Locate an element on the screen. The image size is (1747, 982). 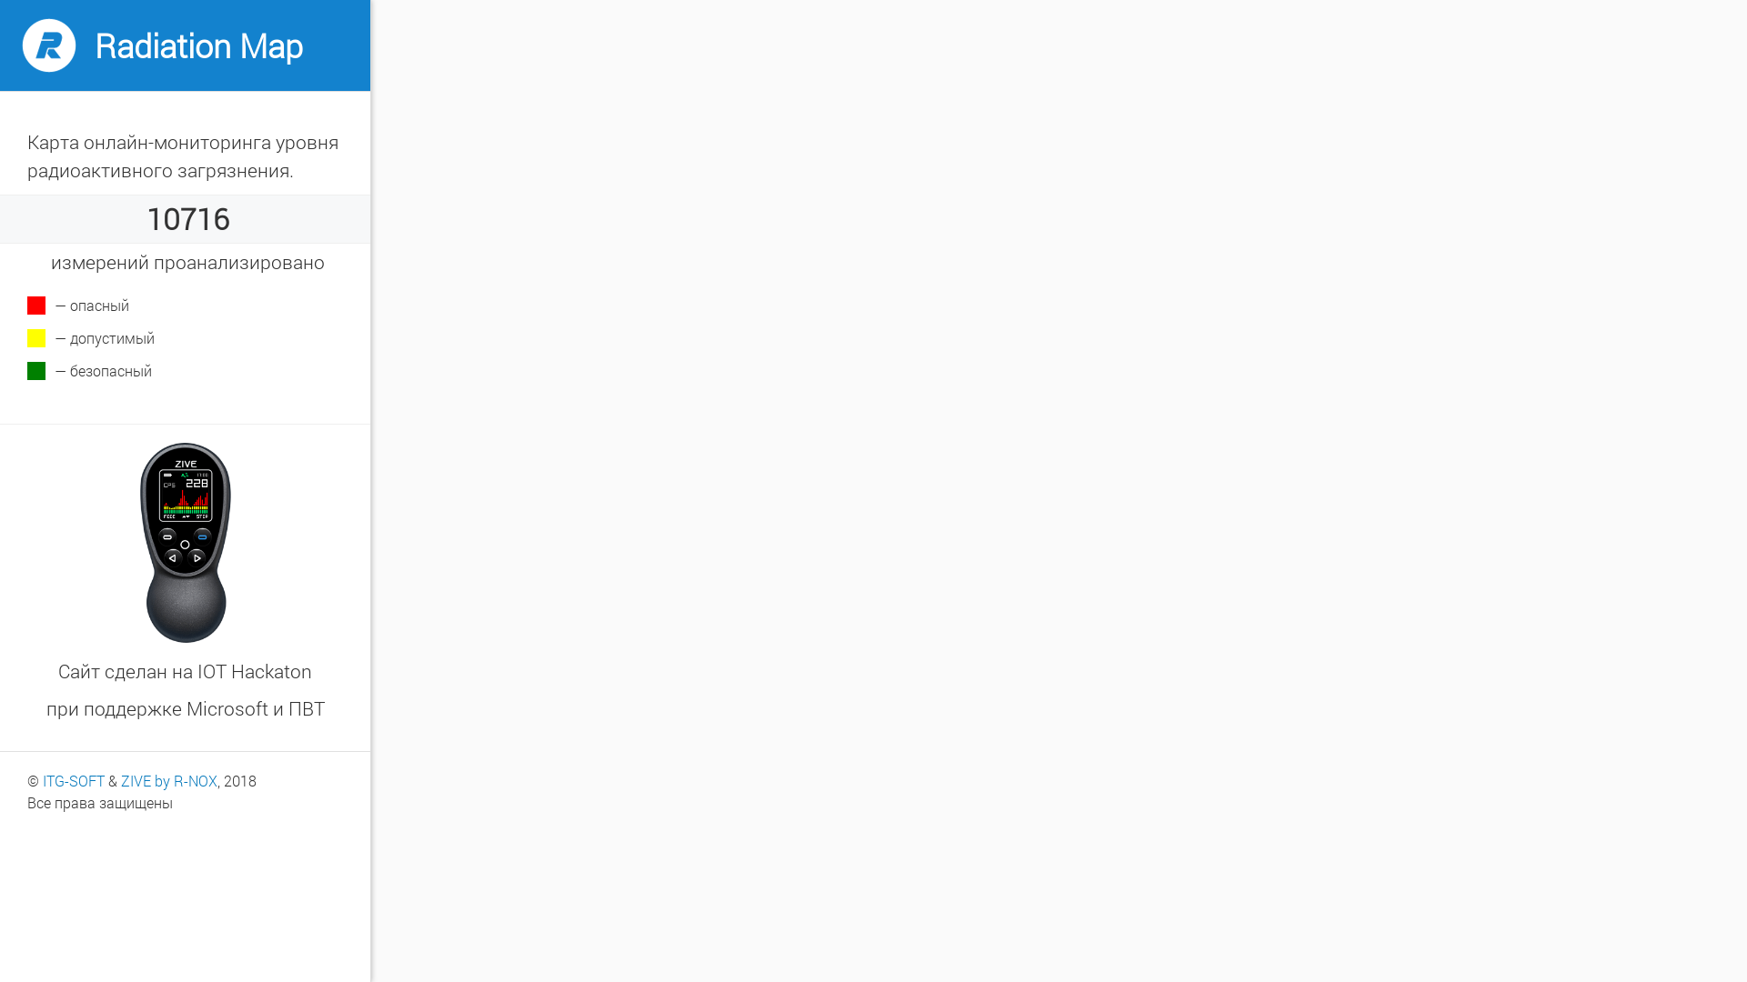
ZIVE is located at coordinates (49, 45).